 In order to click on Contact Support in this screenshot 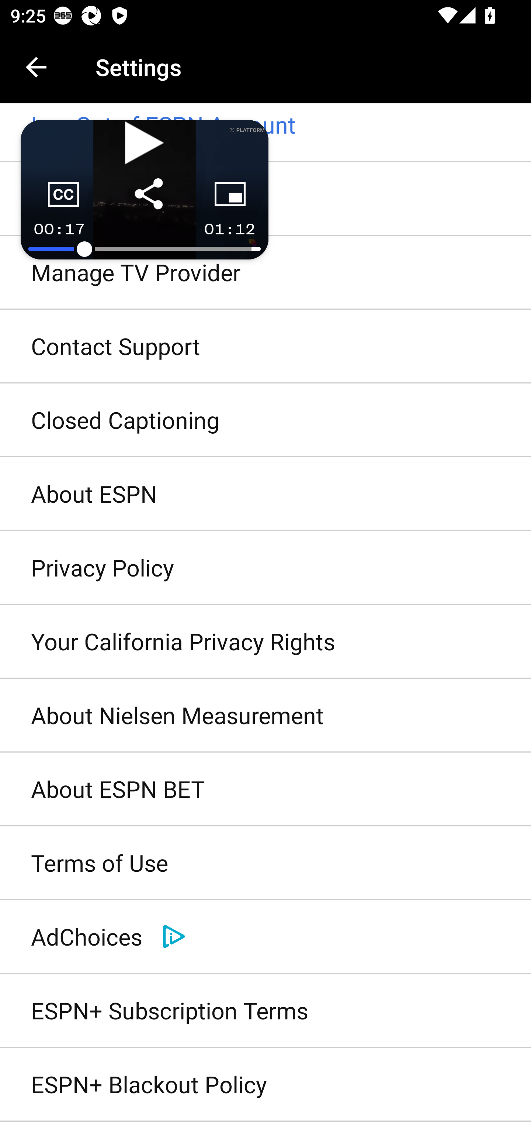, I will do `click(265, 347)`.